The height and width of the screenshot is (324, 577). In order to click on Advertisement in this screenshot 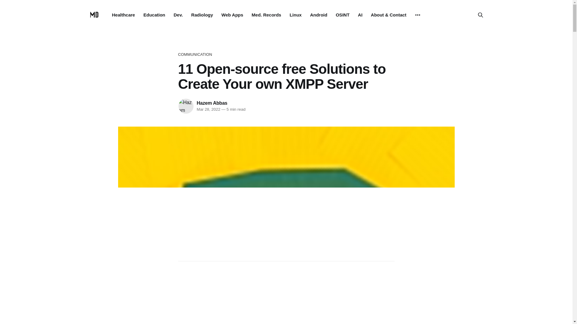, I will do `click(286, 296)`.